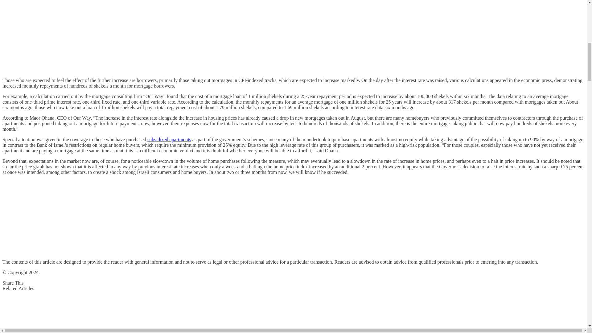  I want to click on subsidized apartments, so click(169, 139).